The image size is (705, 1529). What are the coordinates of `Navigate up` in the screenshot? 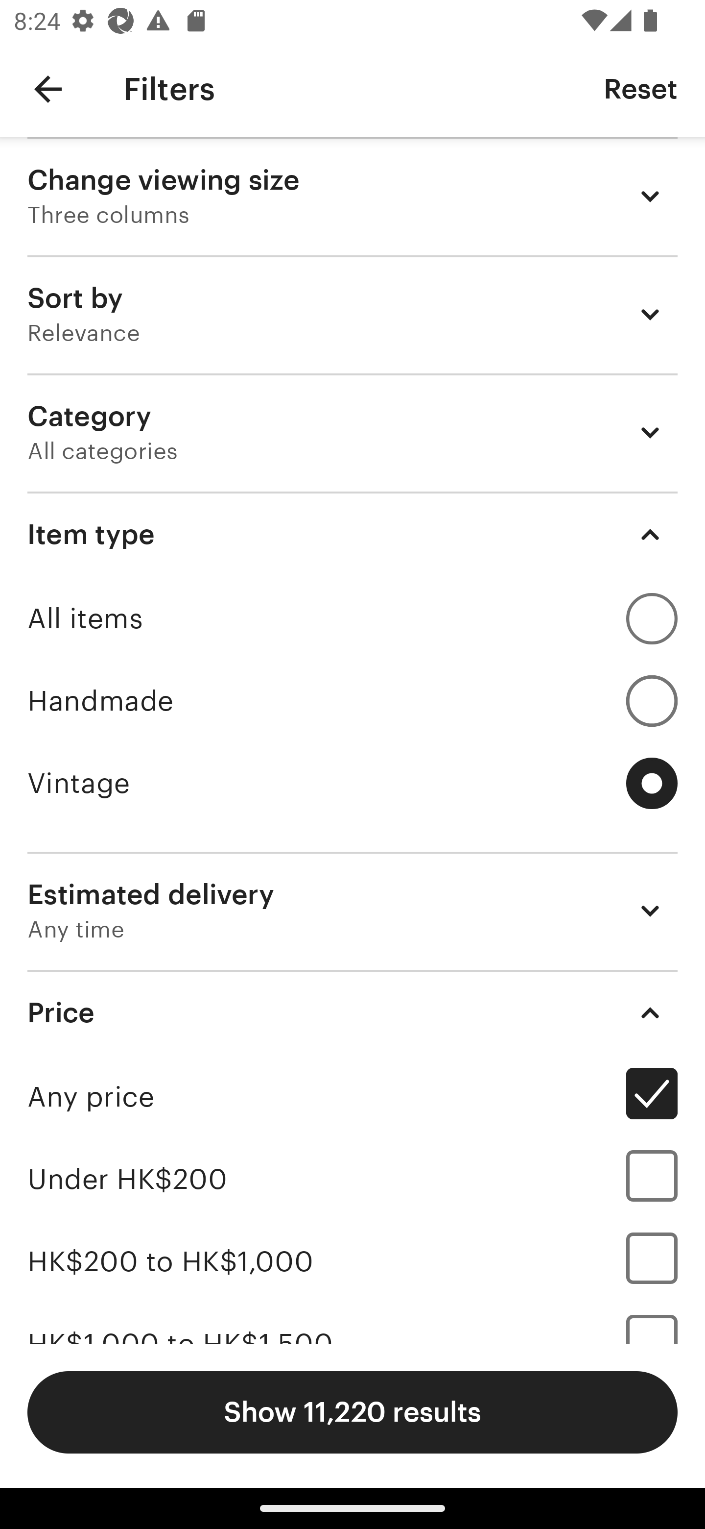 It's located at (48, 89).